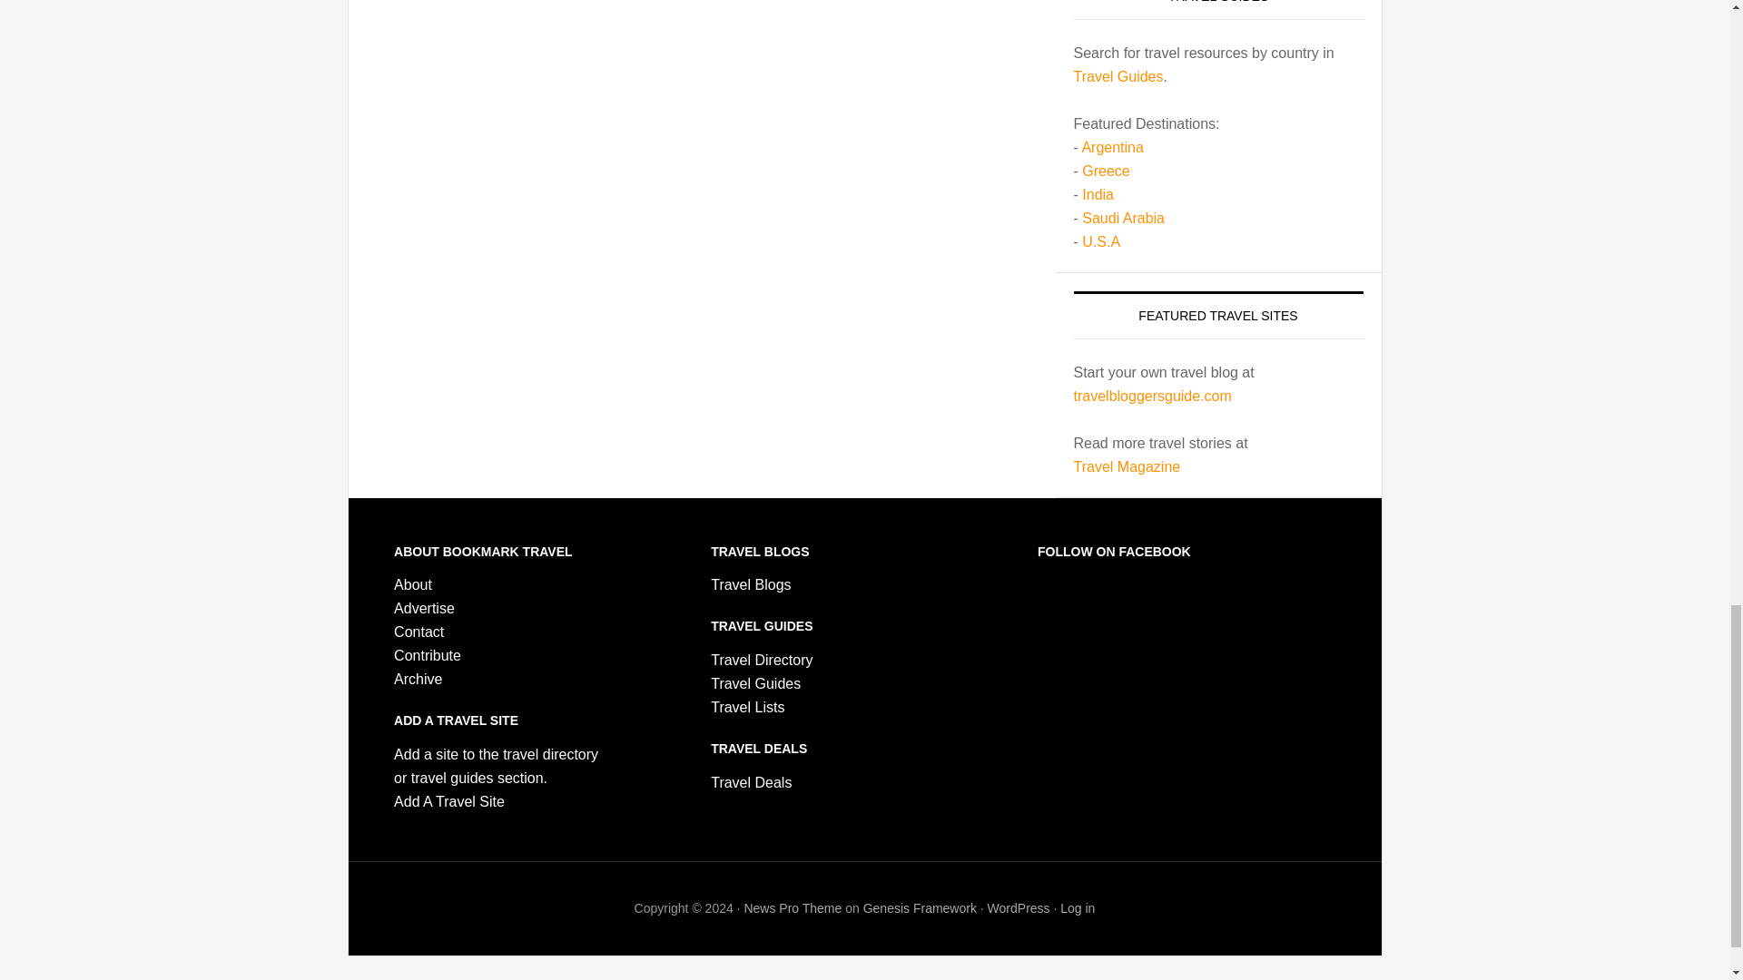 The width and height of the screenshot is (1743, 980). What do you see at coordinates (1106, 171) in the screenshot?
I see `Greece` at bounding box center [1106, 171].